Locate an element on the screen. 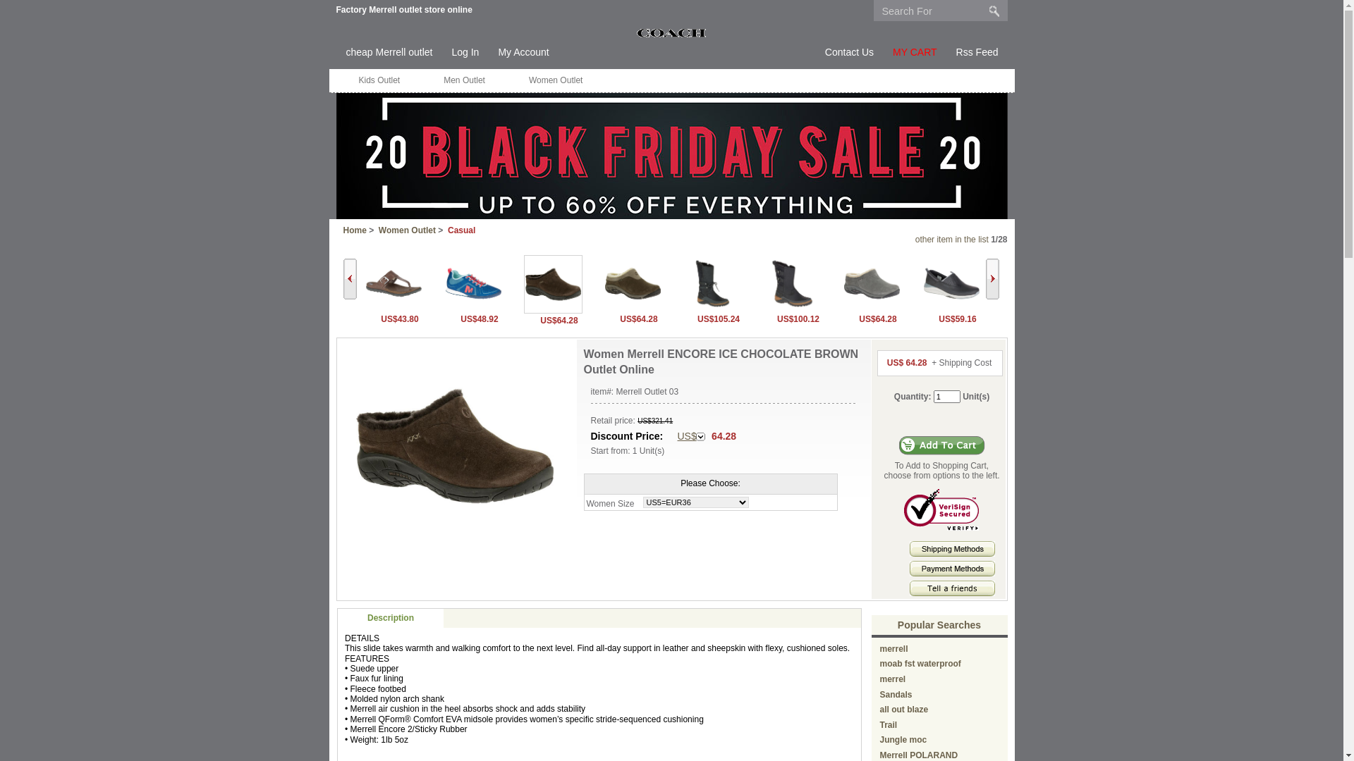 The height and width of the screenshot is (761, 1354). Next is located at coordinates (993, 279).